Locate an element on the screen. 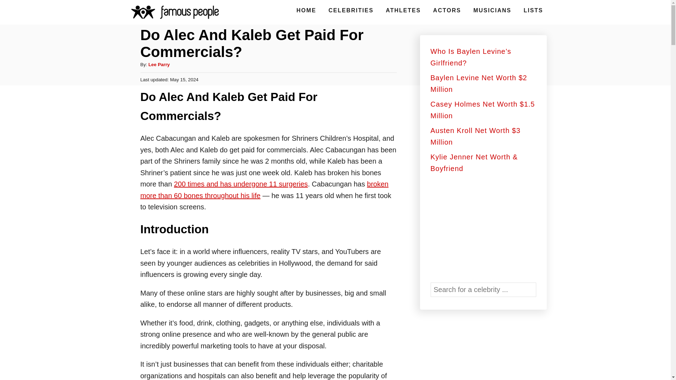  Lee Parry is located at coordinates (158, 65).